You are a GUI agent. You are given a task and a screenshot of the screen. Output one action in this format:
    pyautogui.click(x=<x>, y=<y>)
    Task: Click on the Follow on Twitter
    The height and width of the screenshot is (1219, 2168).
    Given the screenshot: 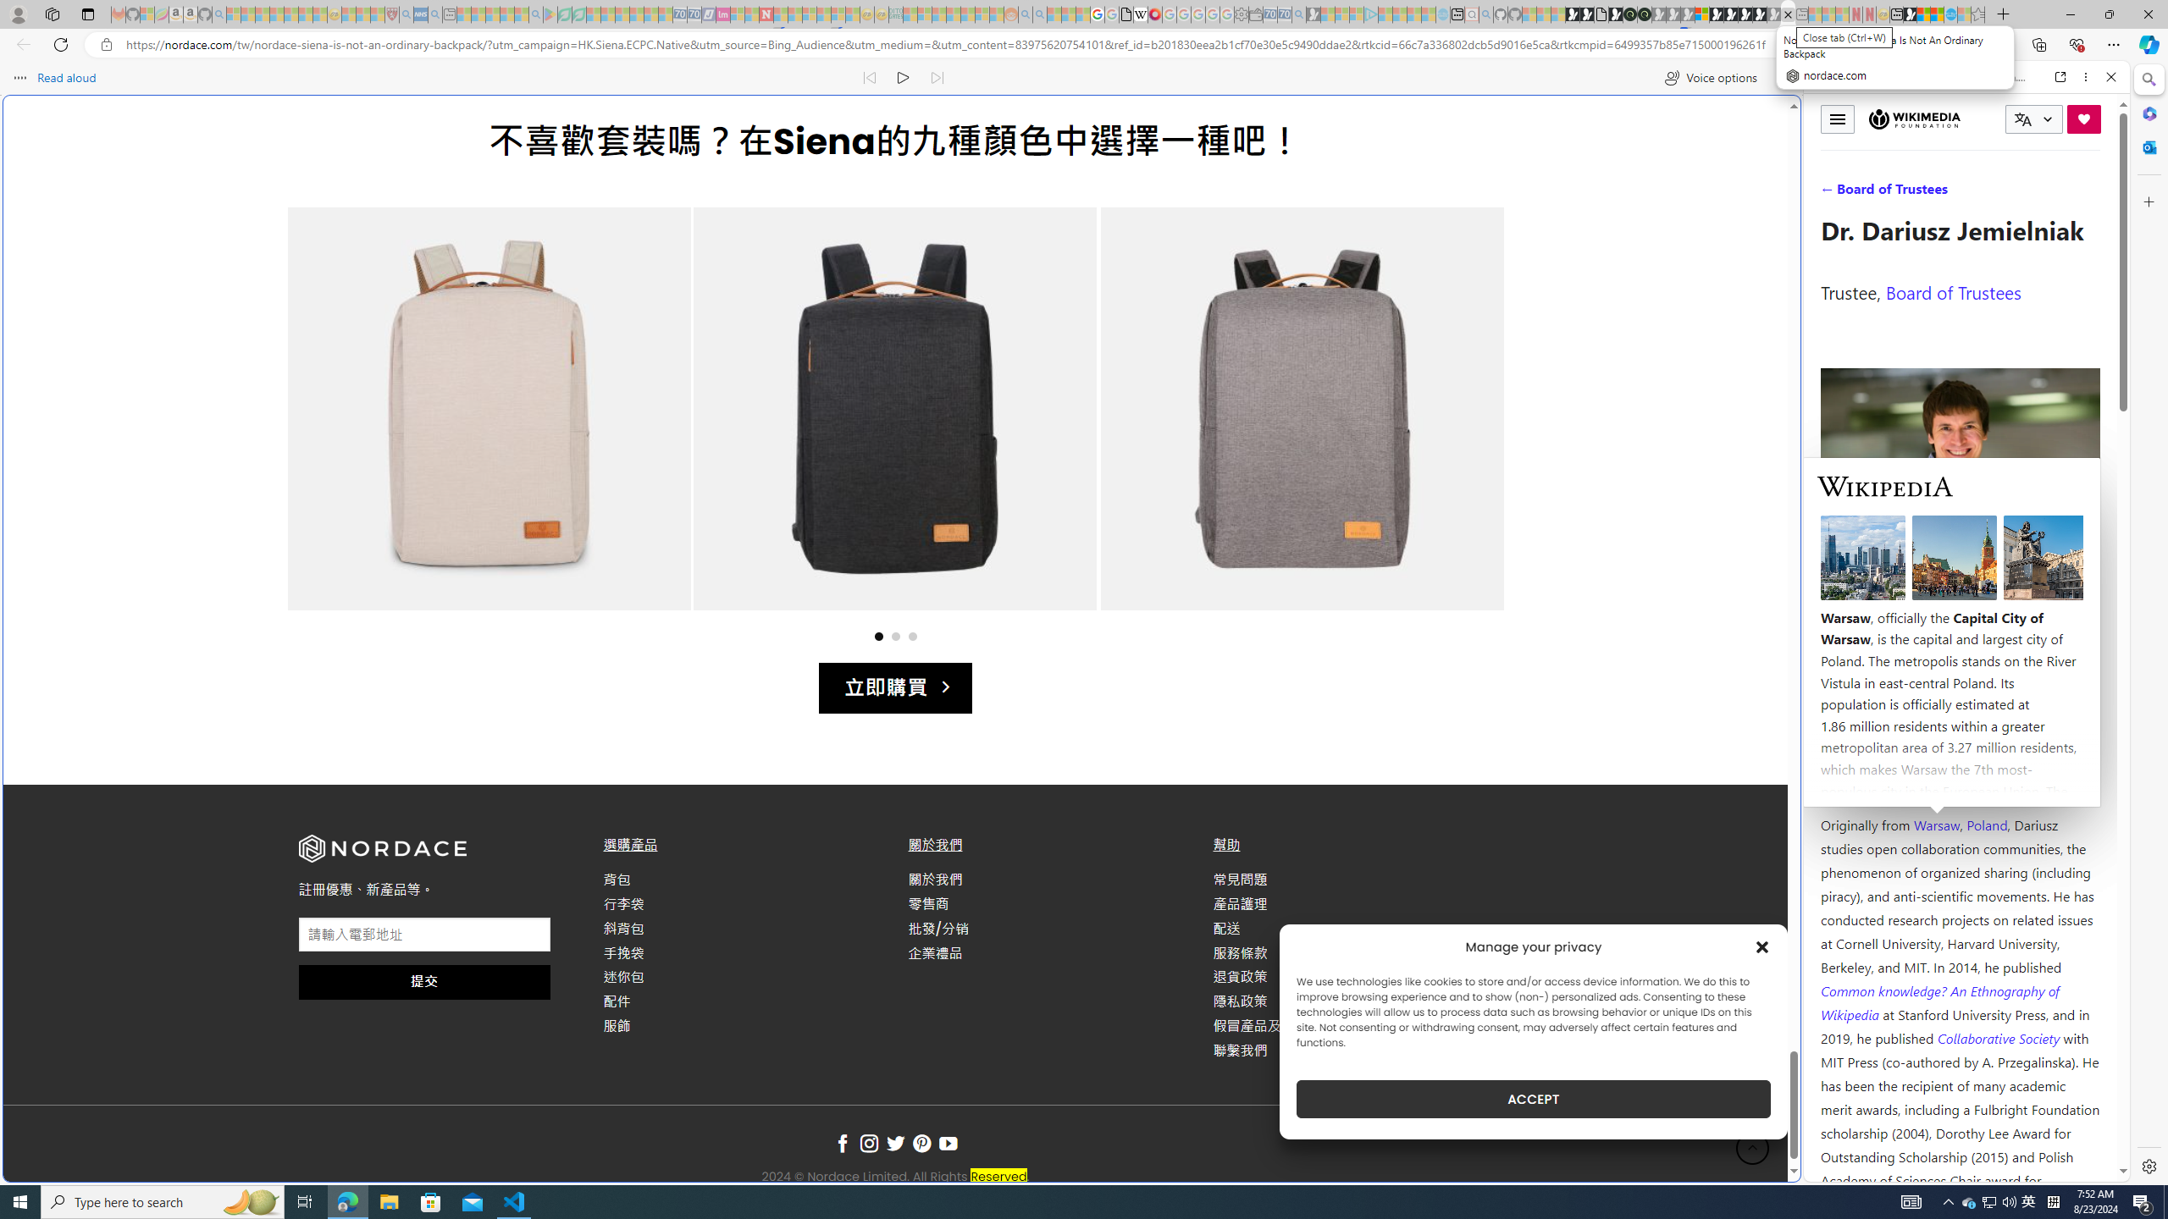 What is the action you would take?
    pyautogui.click(x=895, y=1145)
    